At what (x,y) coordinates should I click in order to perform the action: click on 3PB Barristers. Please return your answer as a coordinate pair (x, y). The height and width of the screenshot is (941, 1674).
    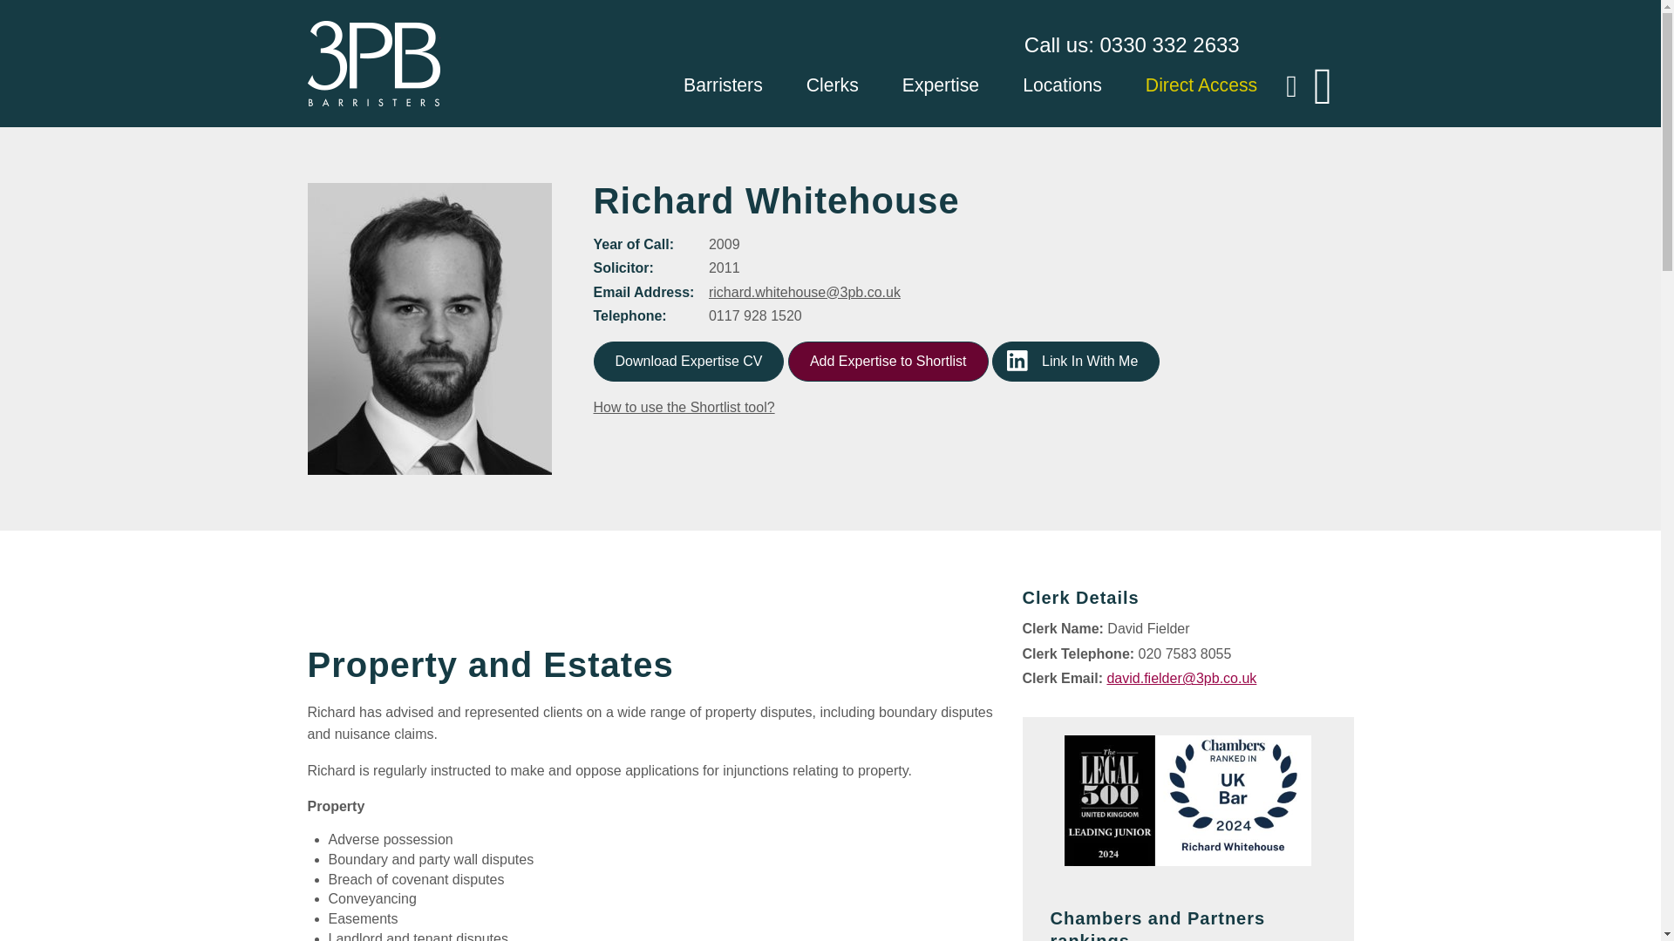
    Looking at the image, I should click on (372, 63).